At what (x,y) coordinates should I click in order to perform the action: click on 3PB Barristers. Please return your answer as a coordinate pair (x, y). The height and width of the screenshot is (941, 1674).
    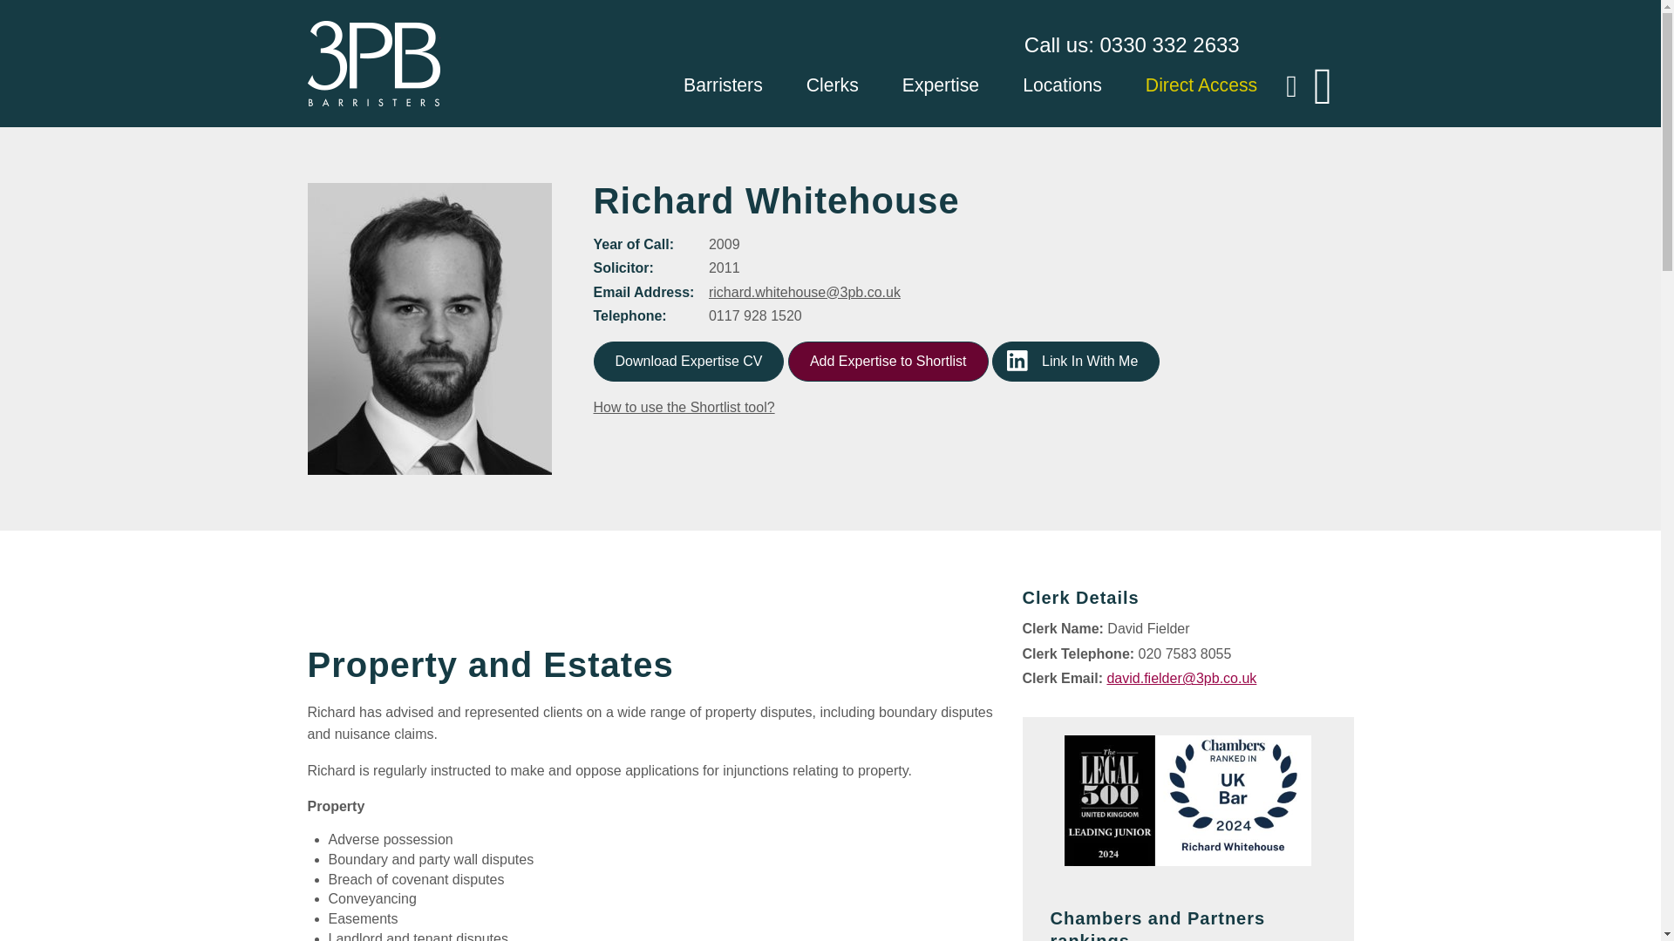
    Looking at the image, I should click on (372, 63).